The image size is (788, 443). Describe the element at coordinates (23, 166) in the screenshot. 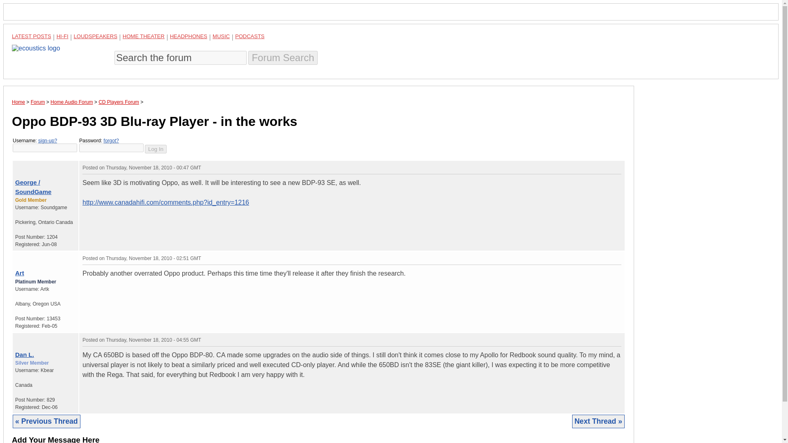

I see `next post` at that location.